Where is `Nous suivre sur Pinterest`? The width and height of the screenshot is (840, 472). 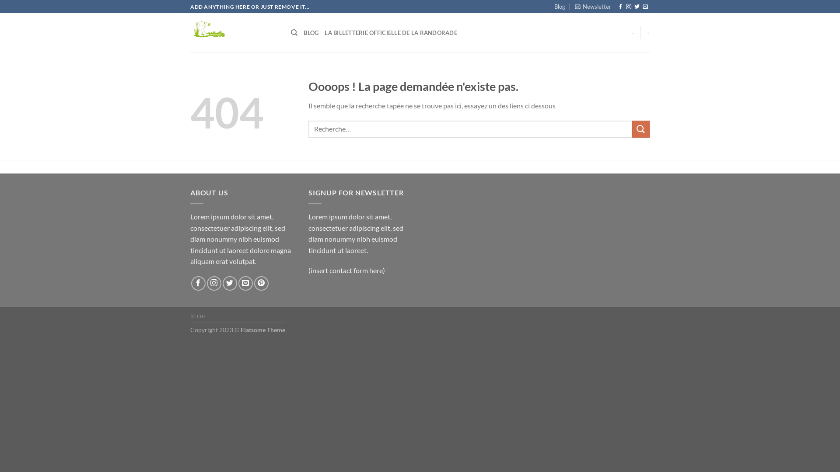
Nous suivre sur Pinterest is located at coordinates (262, 283).